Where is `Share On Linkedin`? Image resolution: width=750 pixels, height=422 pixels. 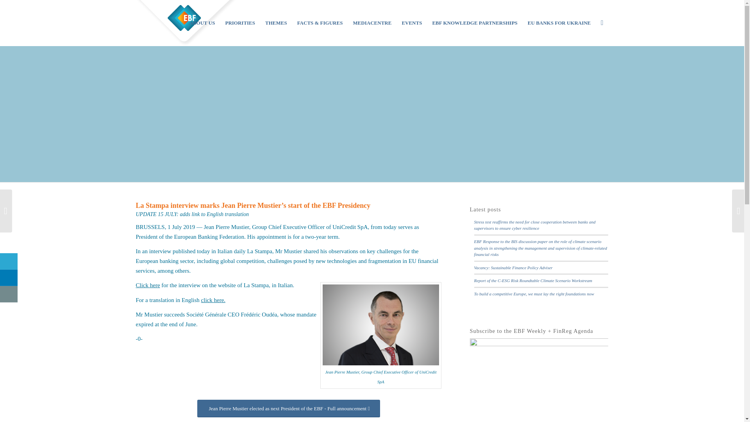 Share On Linkedin is located at coordinates (9, 278).